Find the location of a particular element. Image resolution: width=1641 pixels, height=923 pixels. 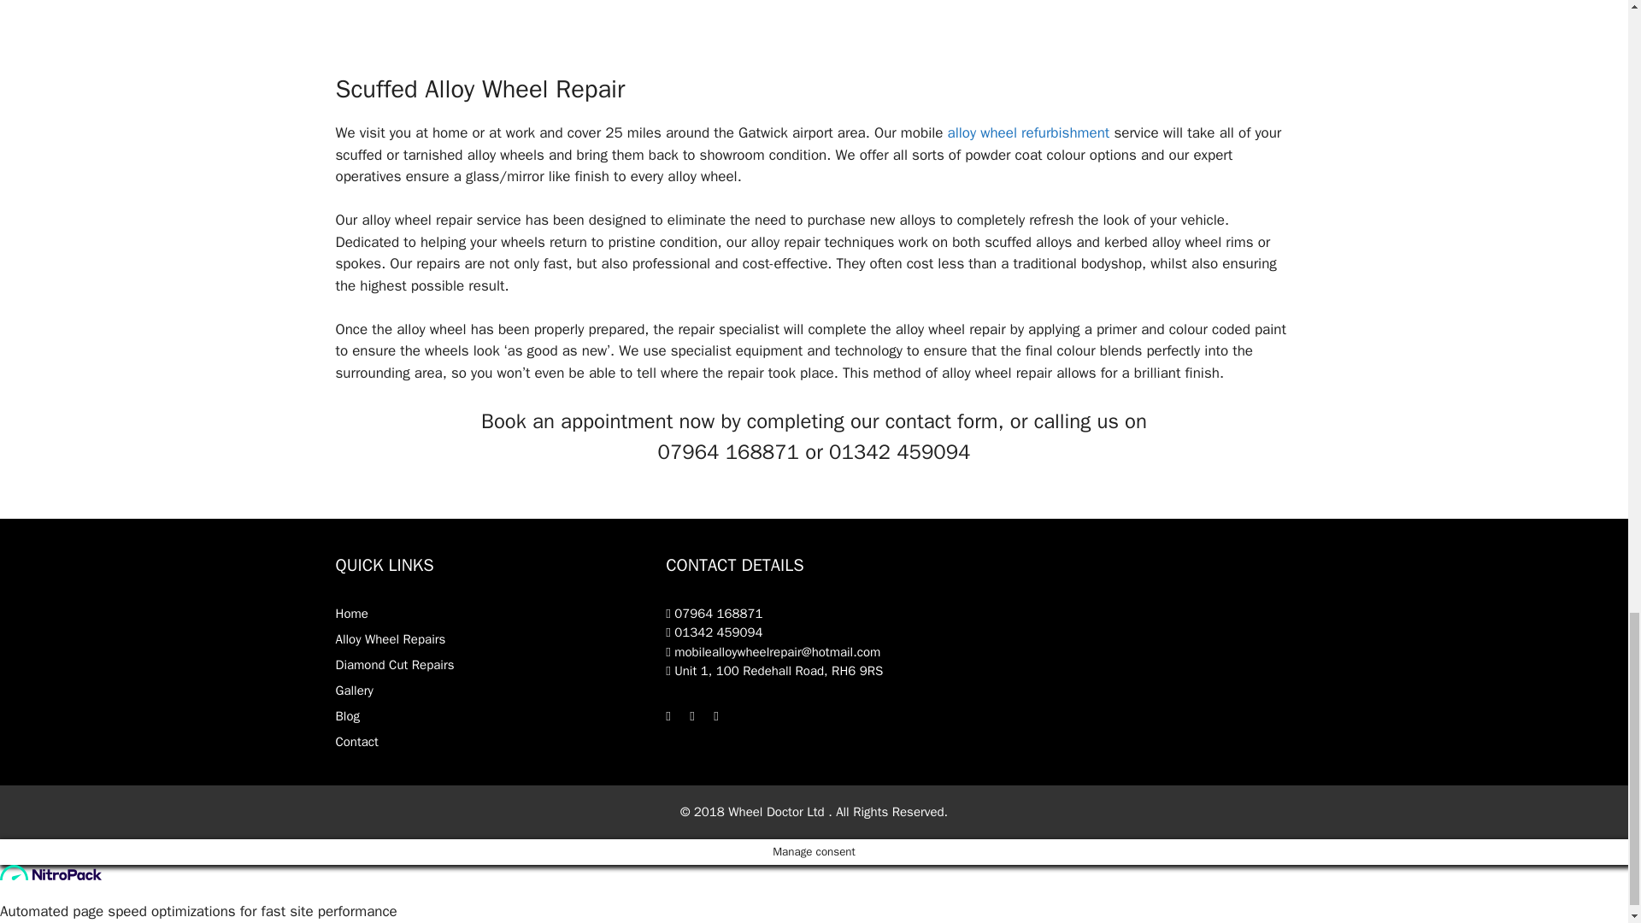

Mobile Alloy Wheel Repairs is located at coordinates (1029, 132).